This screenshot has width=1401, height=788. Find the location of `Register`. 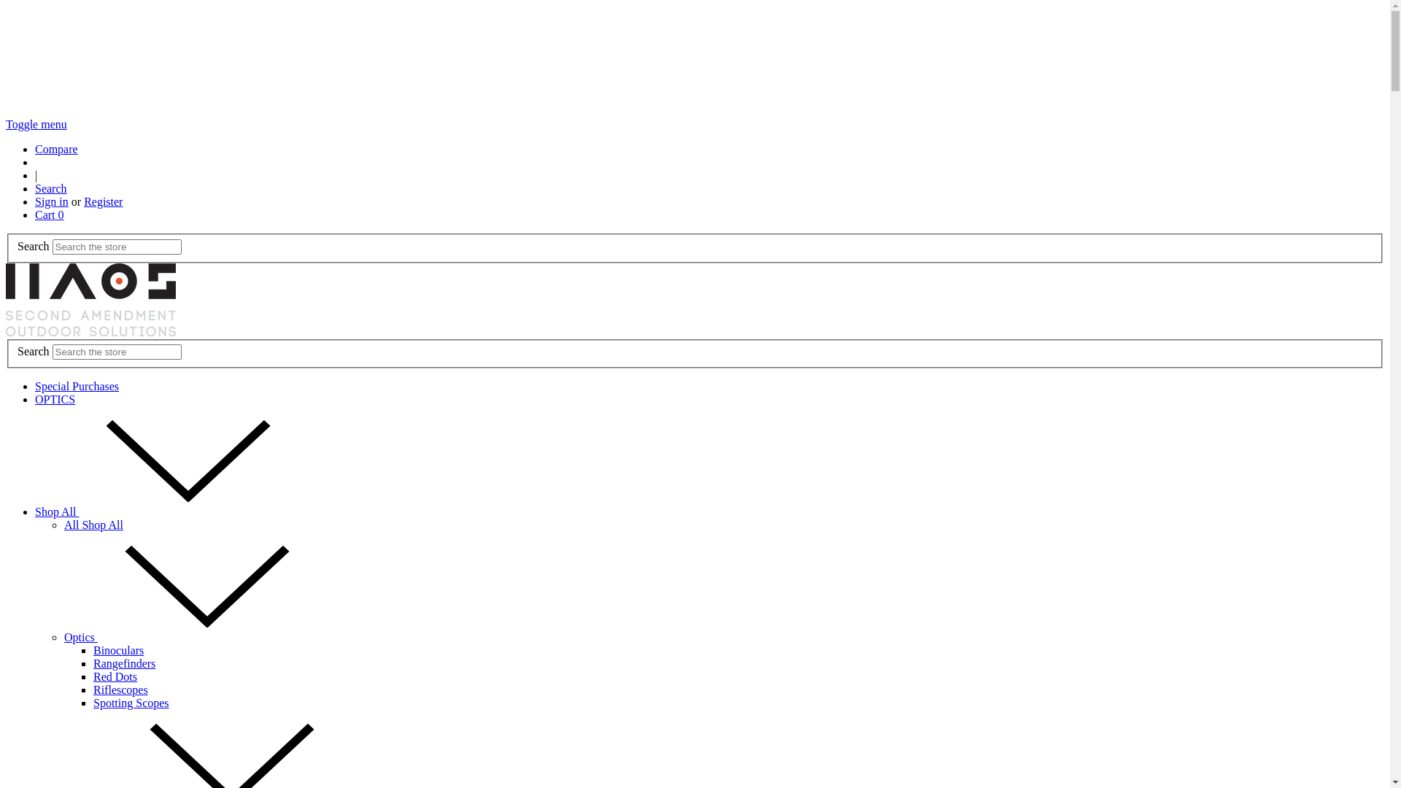

Register is located at coordinates (104, 201).